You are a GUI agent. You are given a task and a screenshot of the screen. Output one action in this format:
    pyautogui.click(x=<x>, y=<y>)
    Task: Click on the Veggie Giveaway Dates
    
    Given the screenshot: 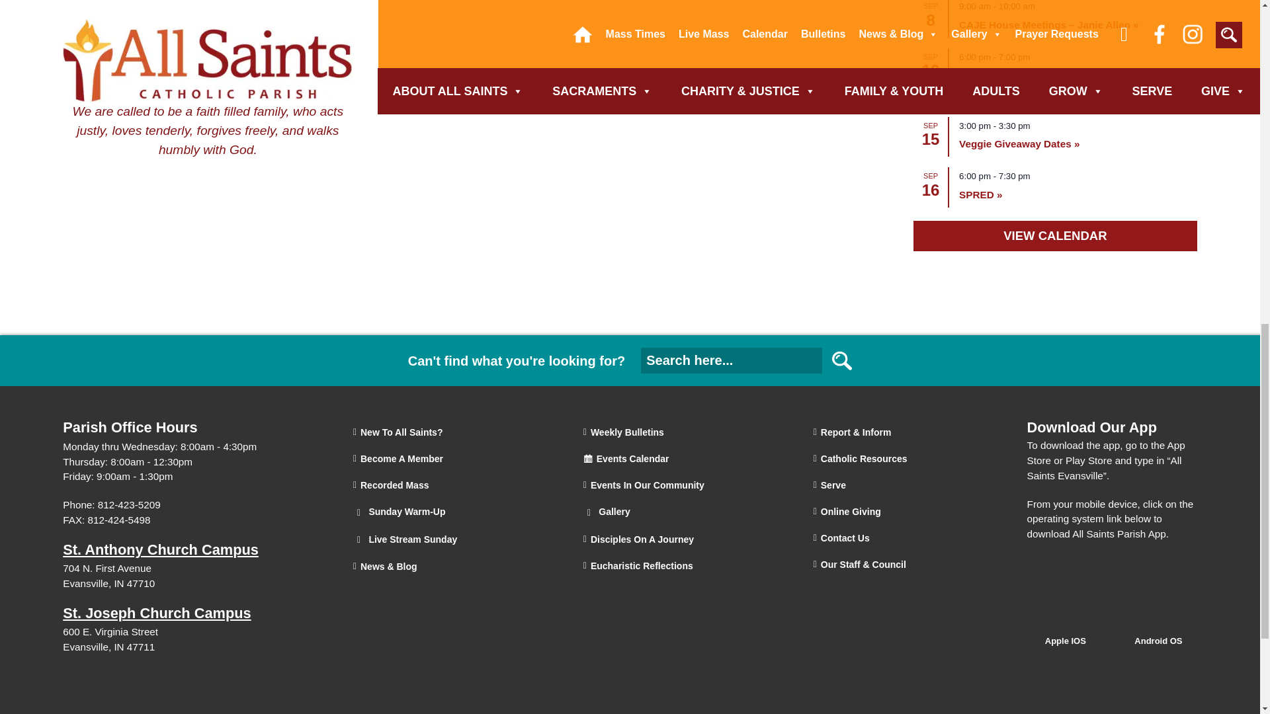 What is the action you would take?
    pyautogui.click(x=1019, y=143)
    